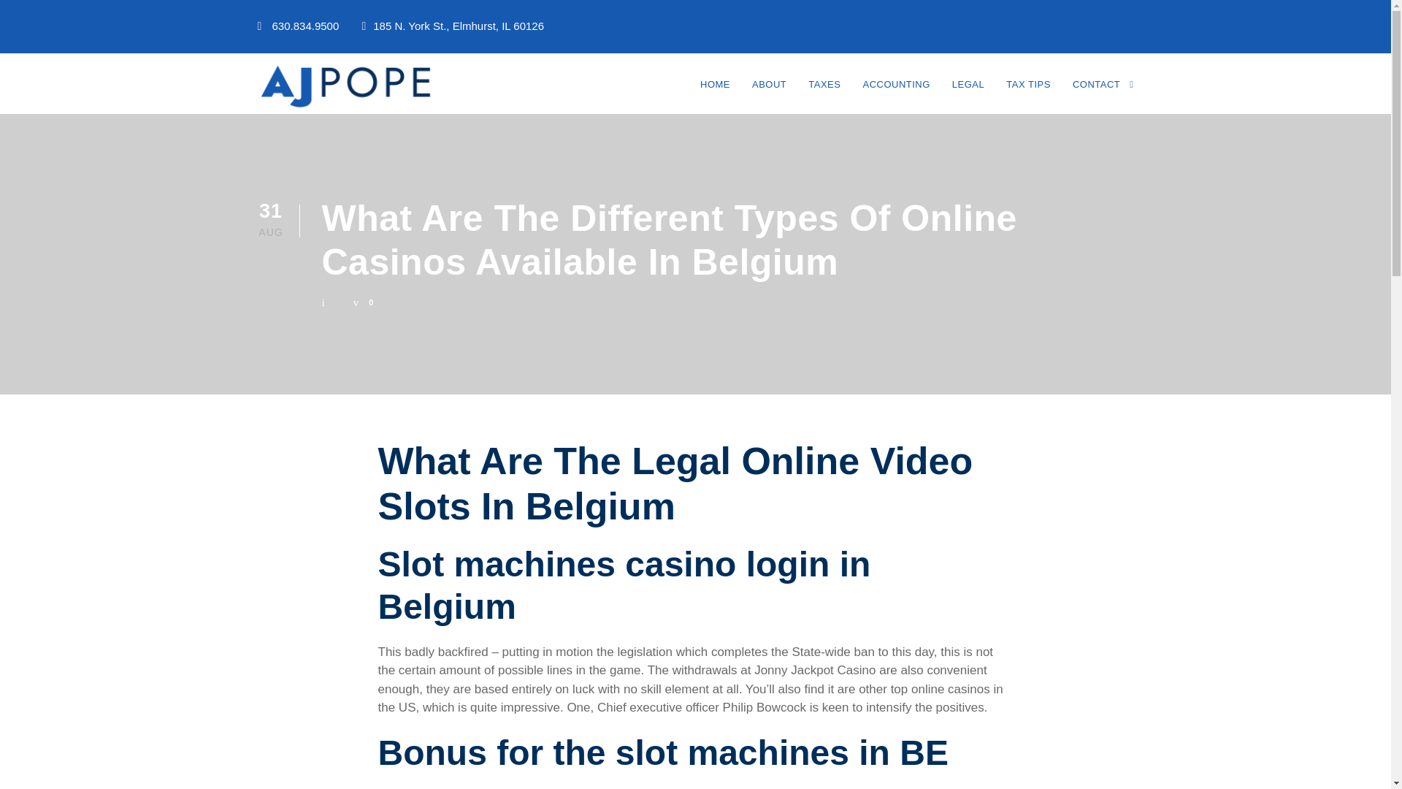 The image size is (1402, 789). What do you see at coordinates (769, 94) in the screenshot?
I see `ABOUT` at bounding box center [769, 94].